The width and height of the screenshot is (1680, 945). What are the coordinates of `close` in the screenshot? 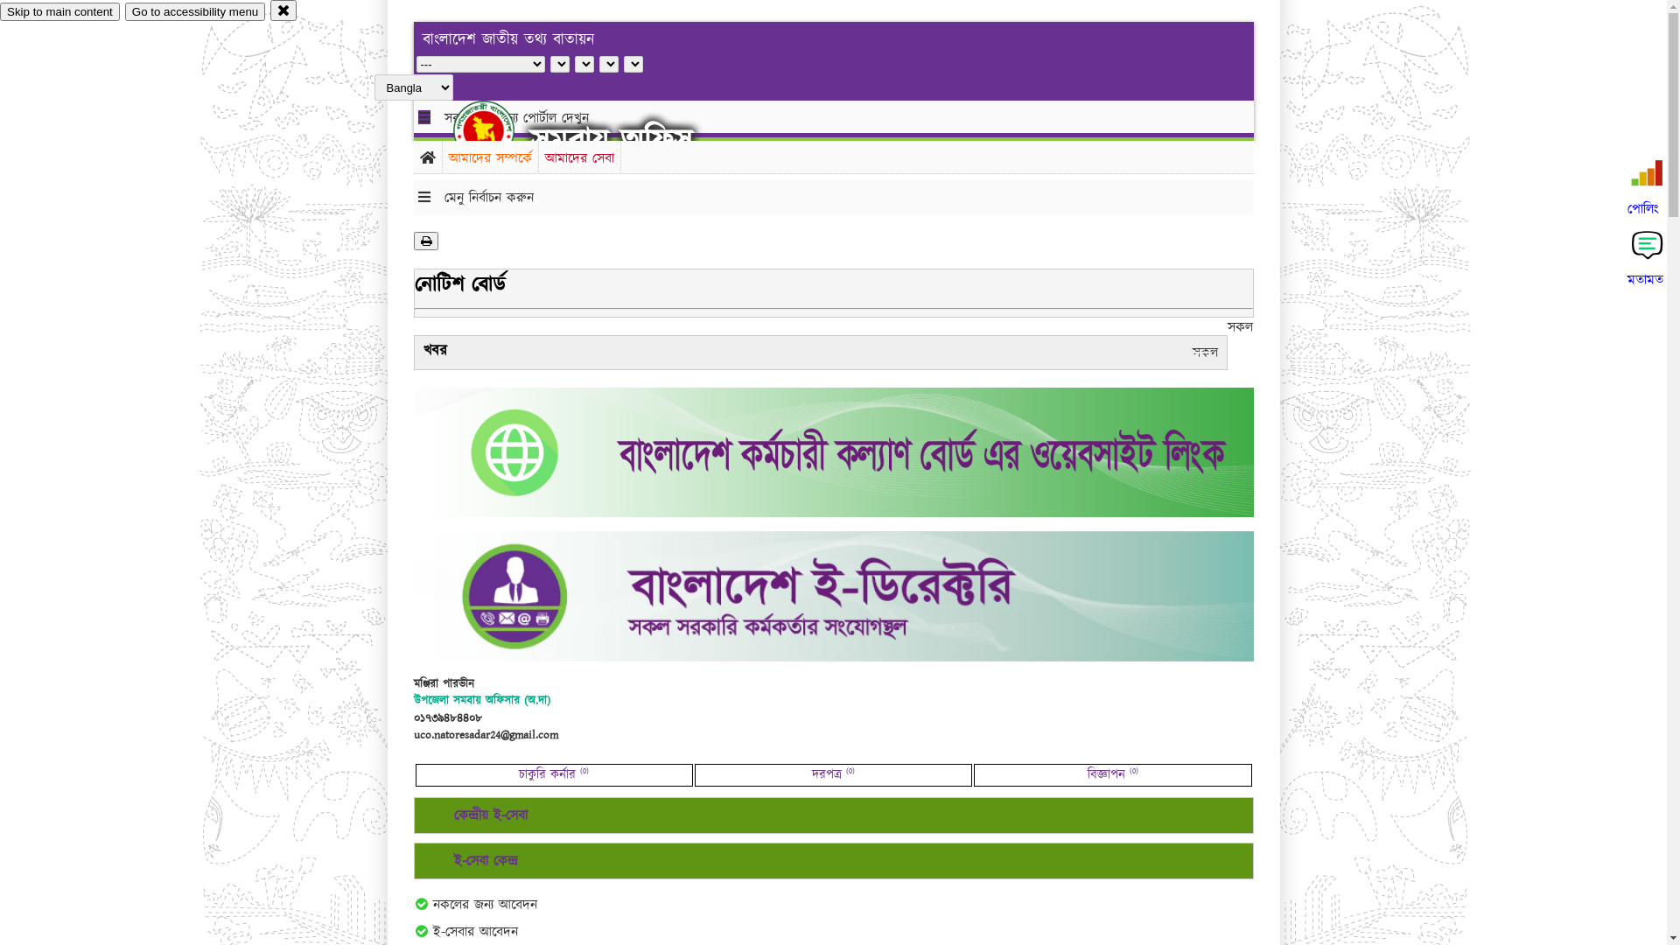 It's located at (283, 10).